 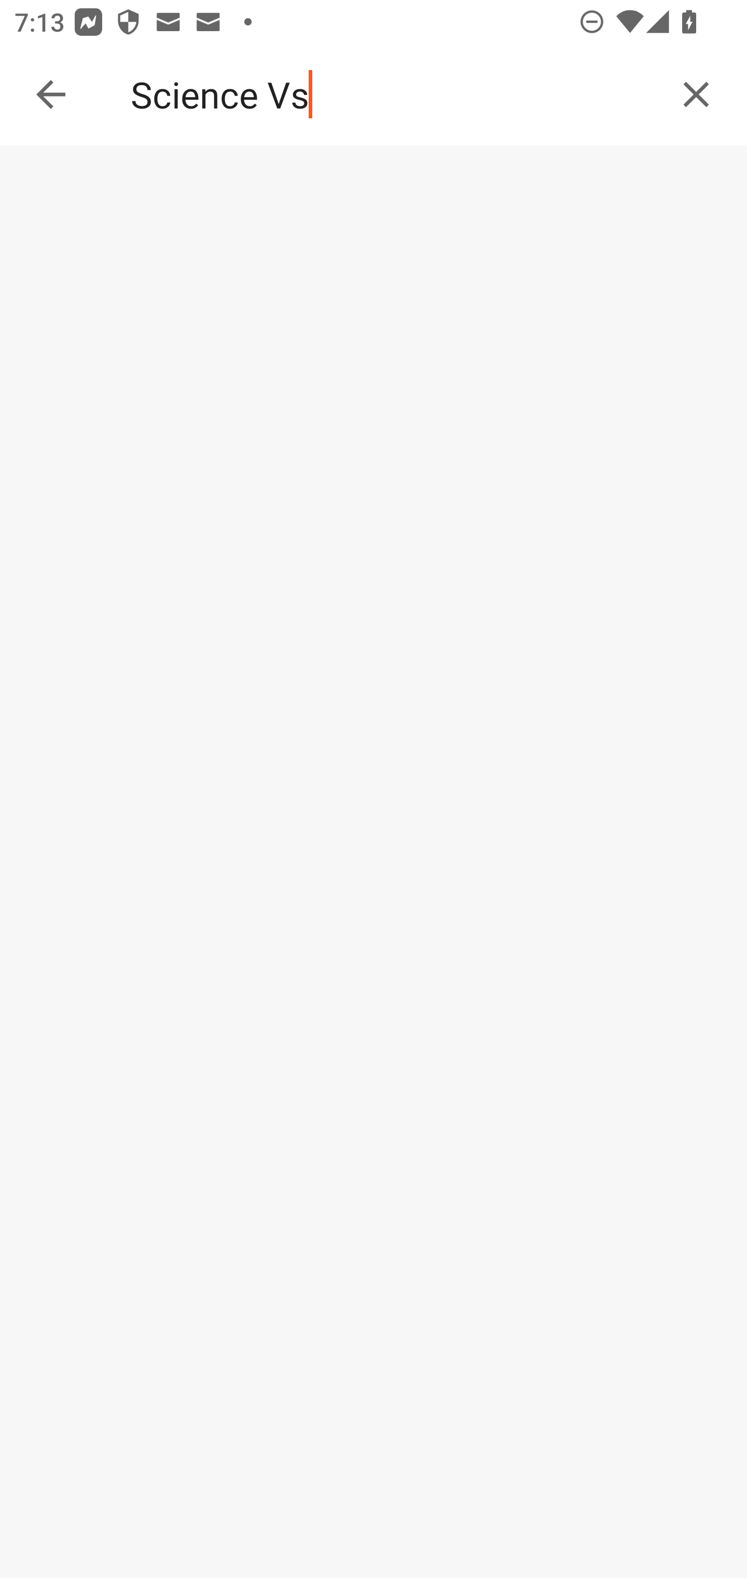 What do you see at coordinates (696, 94) in the screenshot?
I see `Clear query` at bounding box center [696, 94].